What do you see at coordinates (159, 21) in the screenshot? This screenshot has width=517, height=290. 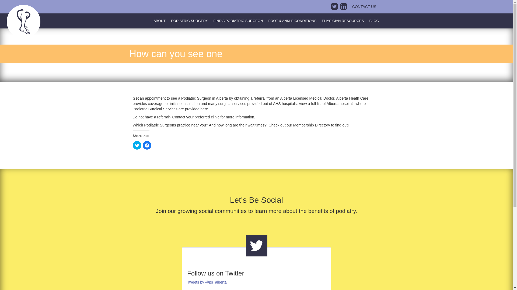 I see `ABOUT` at bounding box center [159, 21].